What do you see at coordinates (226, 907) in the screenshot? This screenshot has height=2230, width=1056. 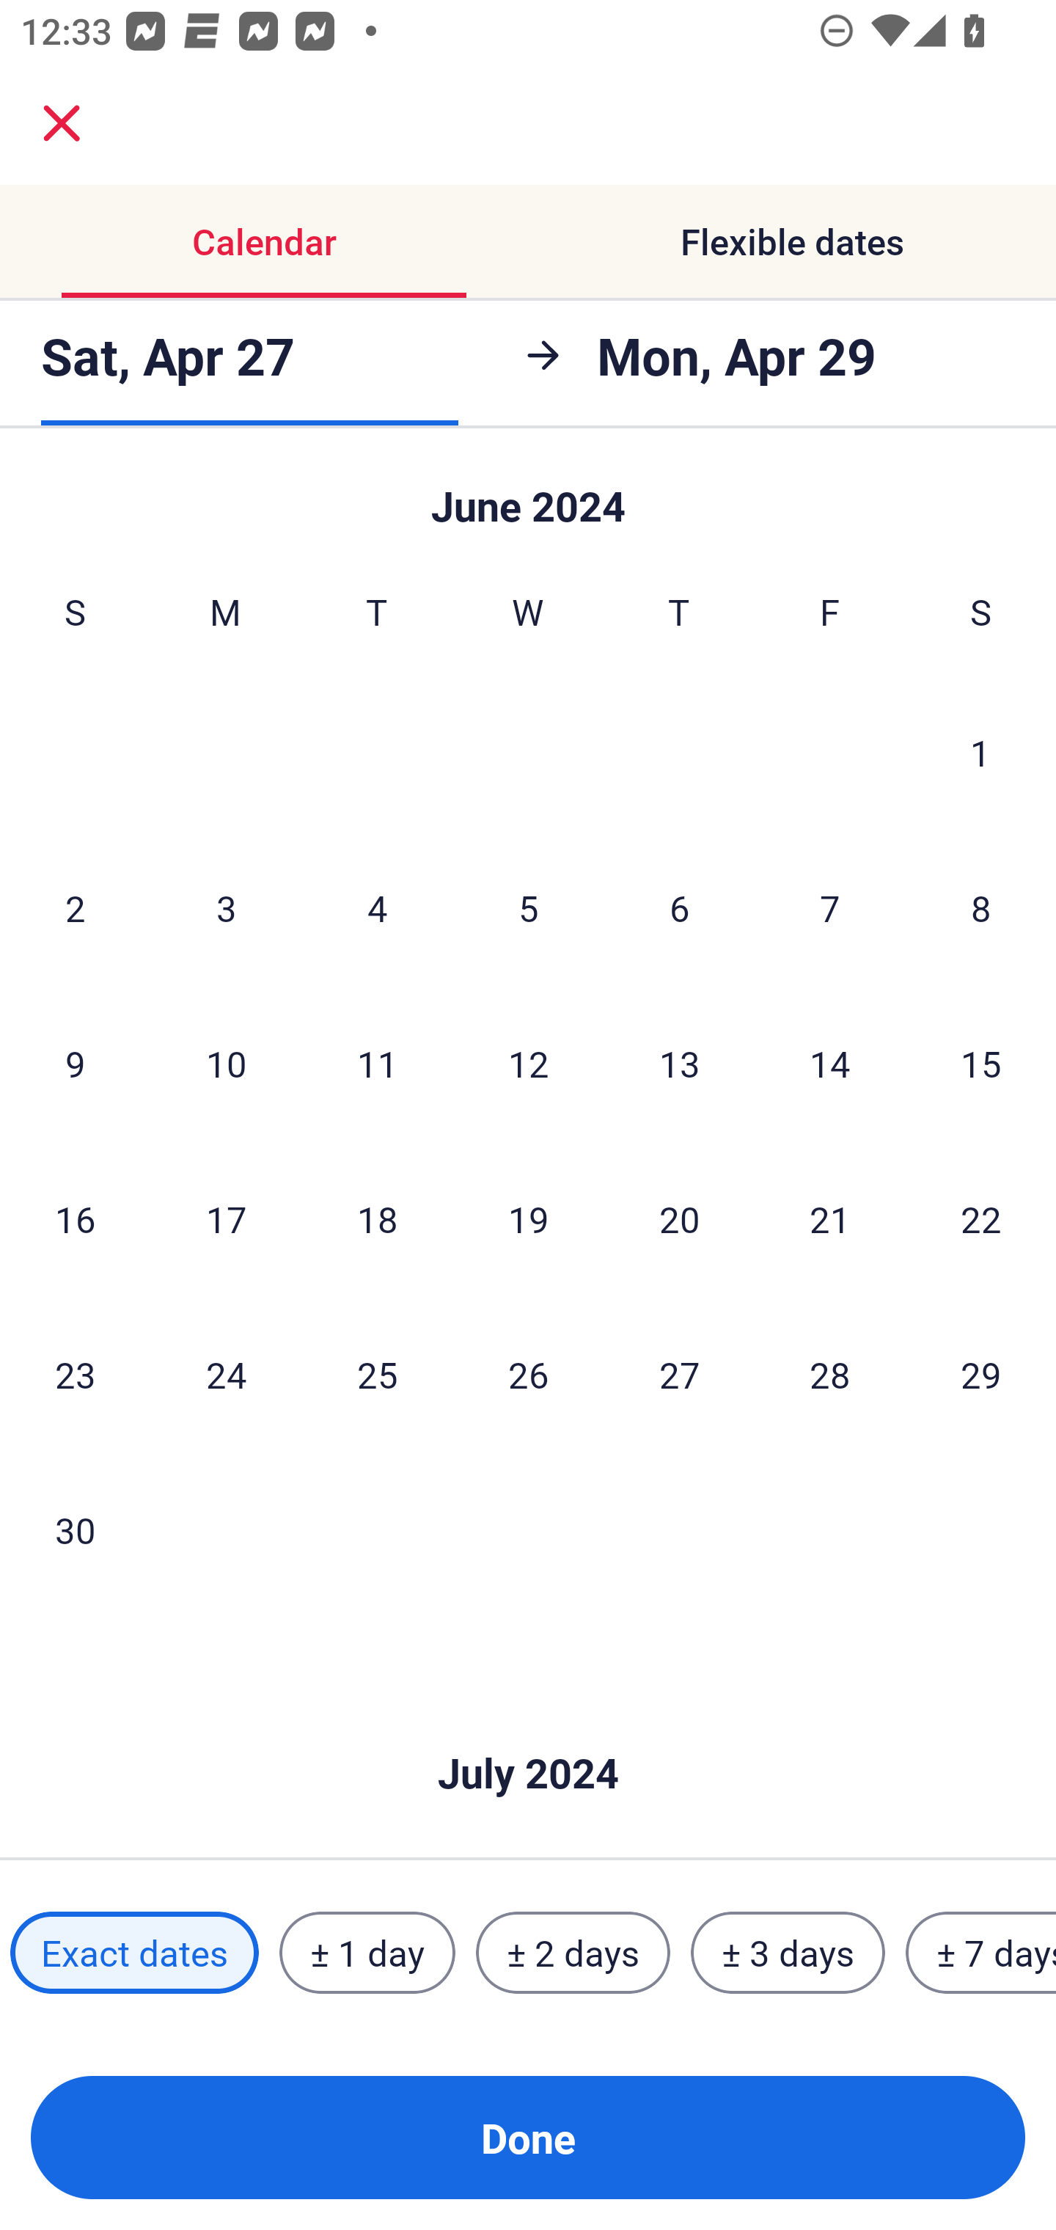 I see `3 Monday, June 3, 2024` at bounding box center [226, 907].